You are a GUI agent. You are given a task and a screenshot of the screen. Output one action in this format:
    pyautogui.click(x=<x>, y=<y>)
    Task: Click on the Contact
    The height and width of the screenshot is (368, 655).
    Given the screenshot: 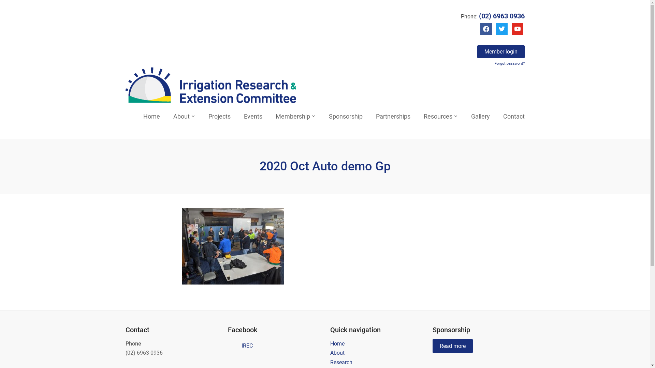 What is the action you would take?
    pyautogui.click(x=514, y=117)
    